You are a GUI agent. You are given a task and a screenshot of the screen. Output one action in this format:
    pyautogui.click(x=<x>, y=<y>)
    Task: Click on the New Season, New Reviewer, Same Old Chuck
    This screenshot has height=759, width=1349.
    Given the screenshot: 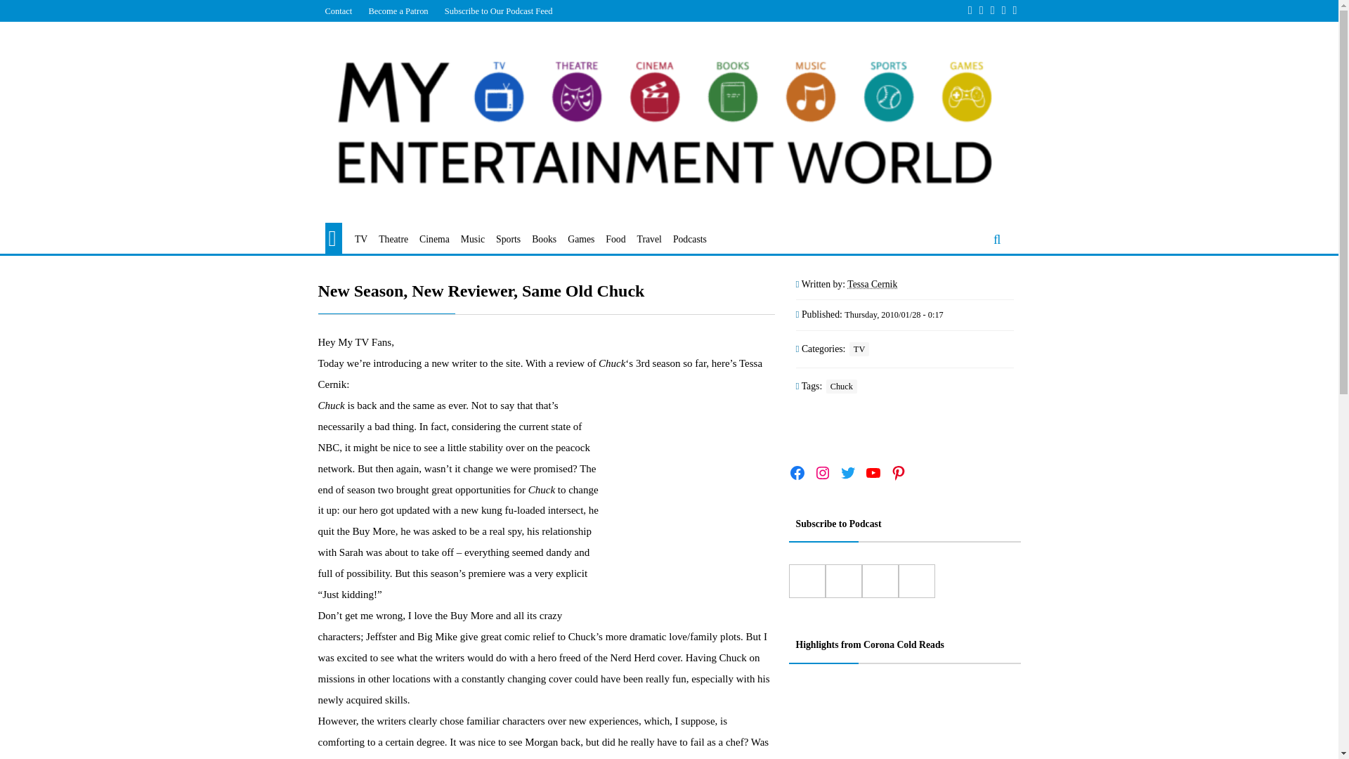 What is the action you would take?
    pyautogui.click(x=545, y=291)
    